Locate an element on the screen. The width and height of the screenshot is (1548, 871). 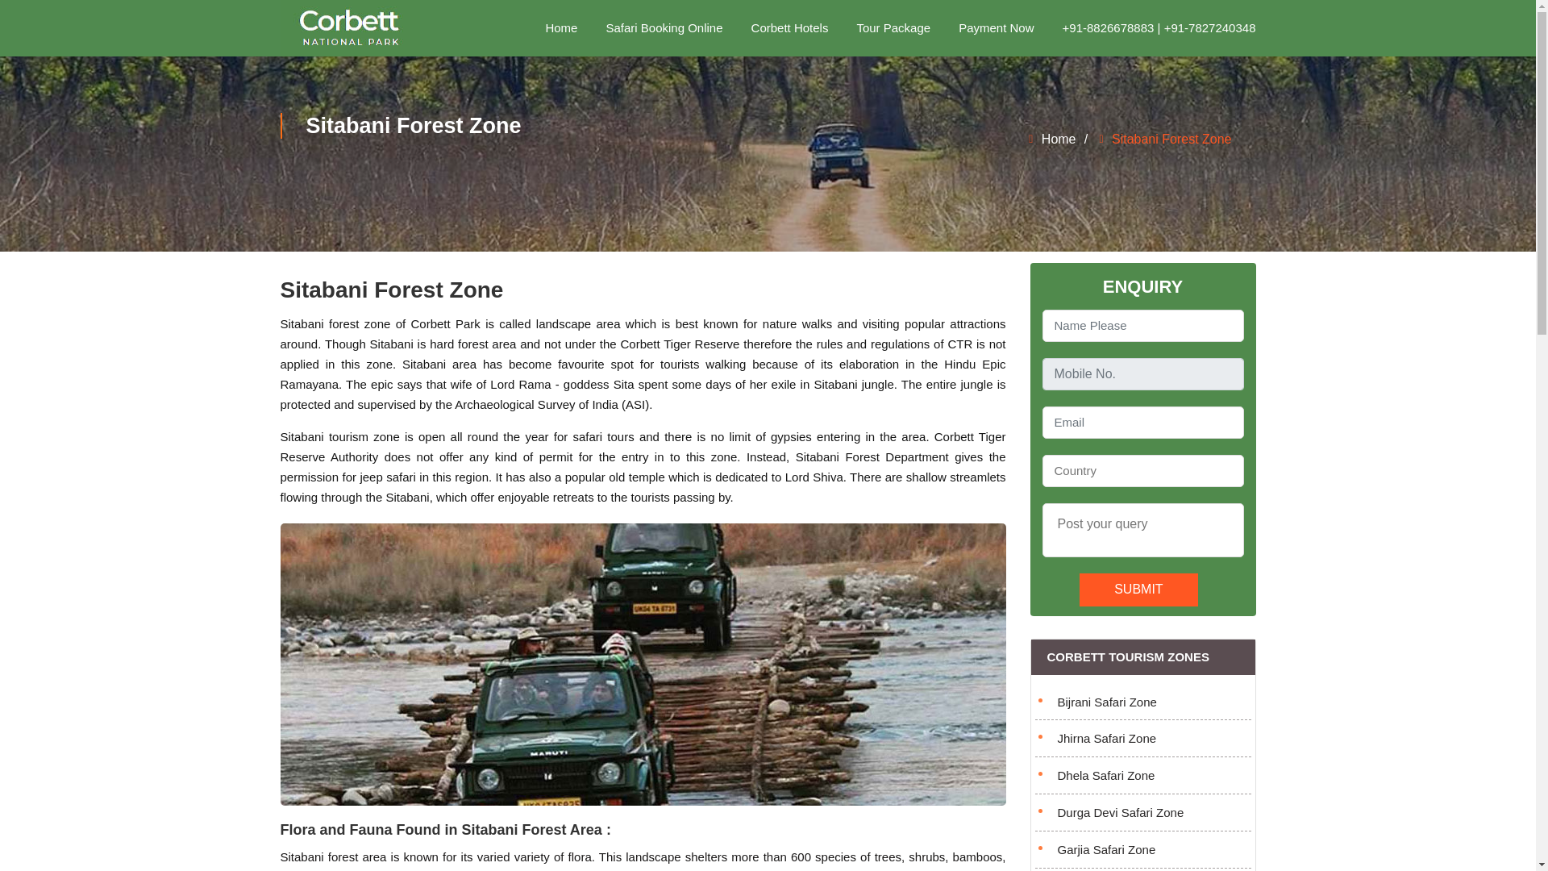
Bijrani Safari Zone is located at coordinates (1143, 703).